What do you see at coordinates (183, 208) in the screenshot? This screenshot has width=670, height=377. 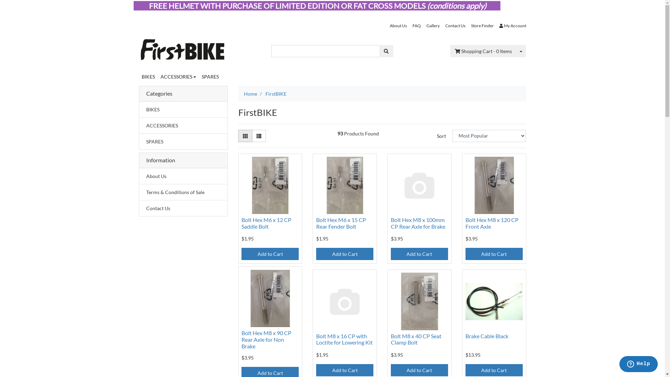 I see `Contact Us` at bounding box center [183, 208].